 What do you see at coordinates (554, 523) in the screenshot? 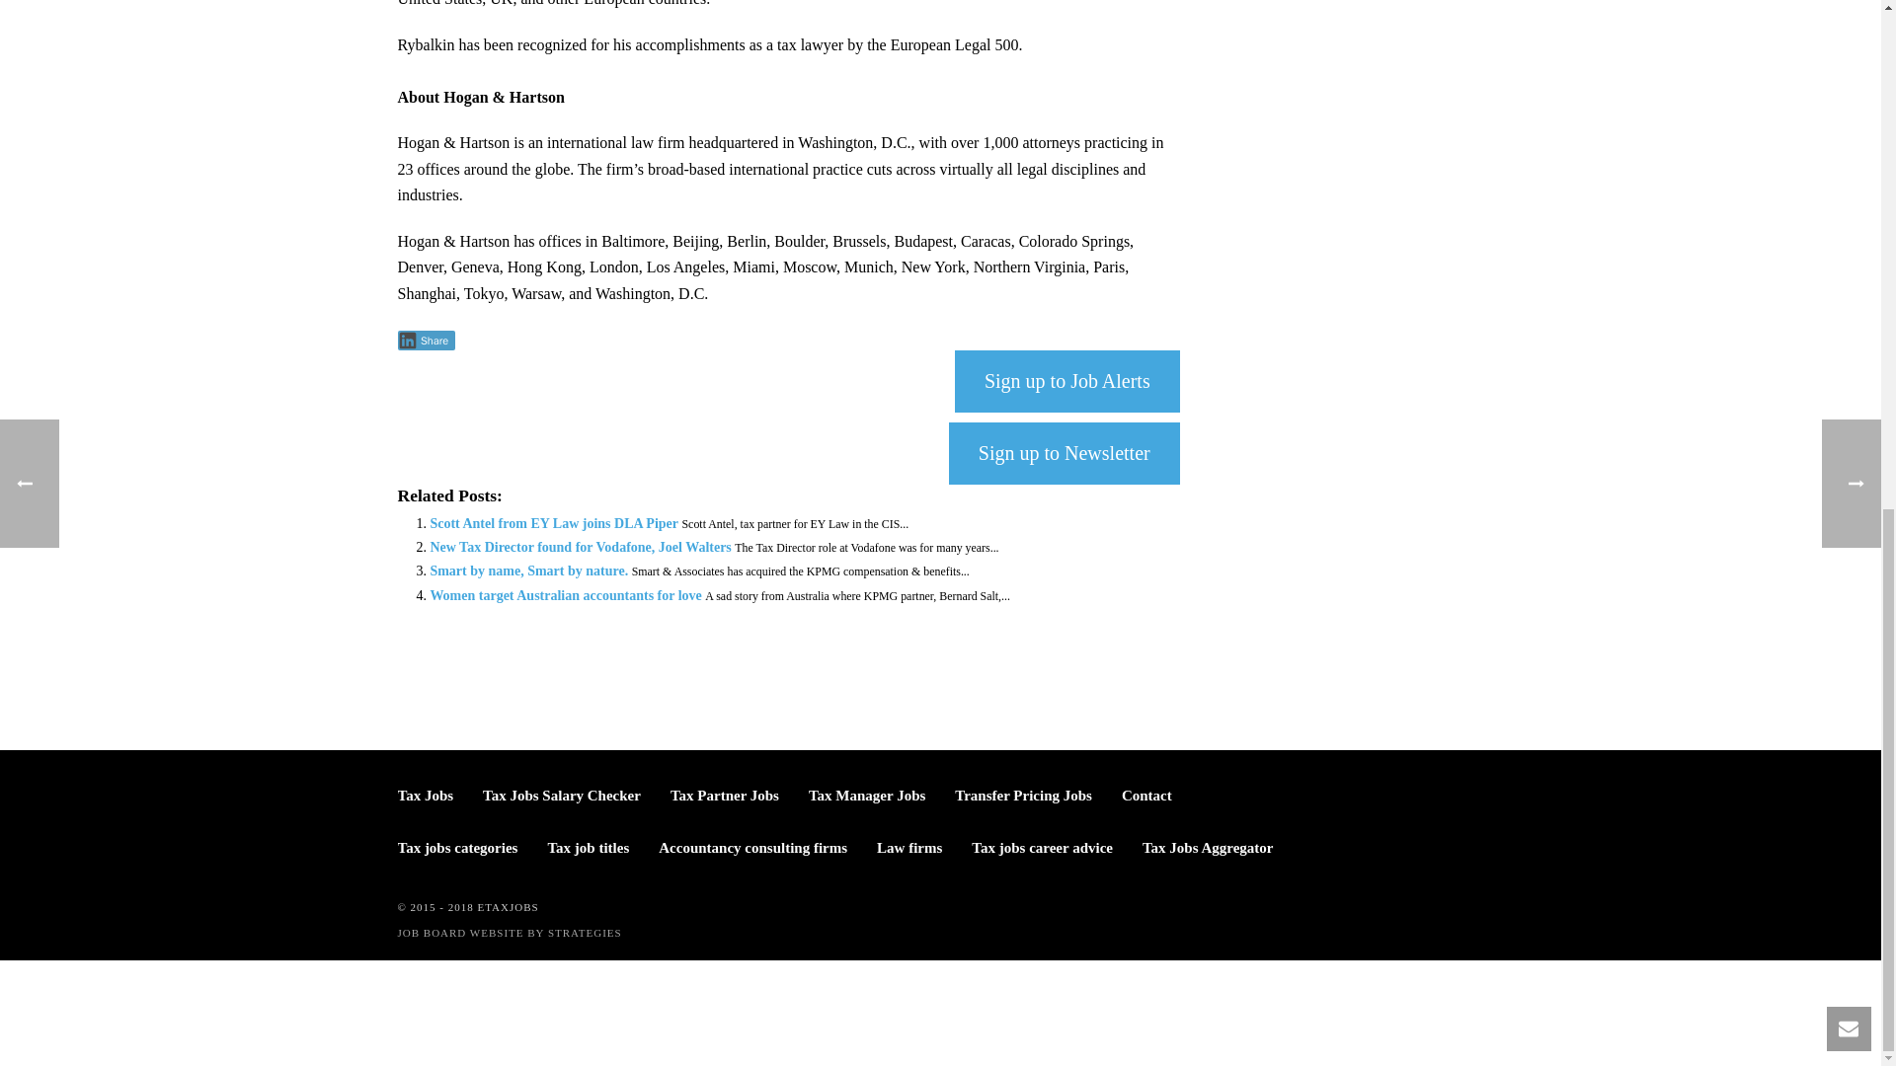
I see `Scott Antel from EY Law joins DLA Piper` at bounding box center [554, 523].